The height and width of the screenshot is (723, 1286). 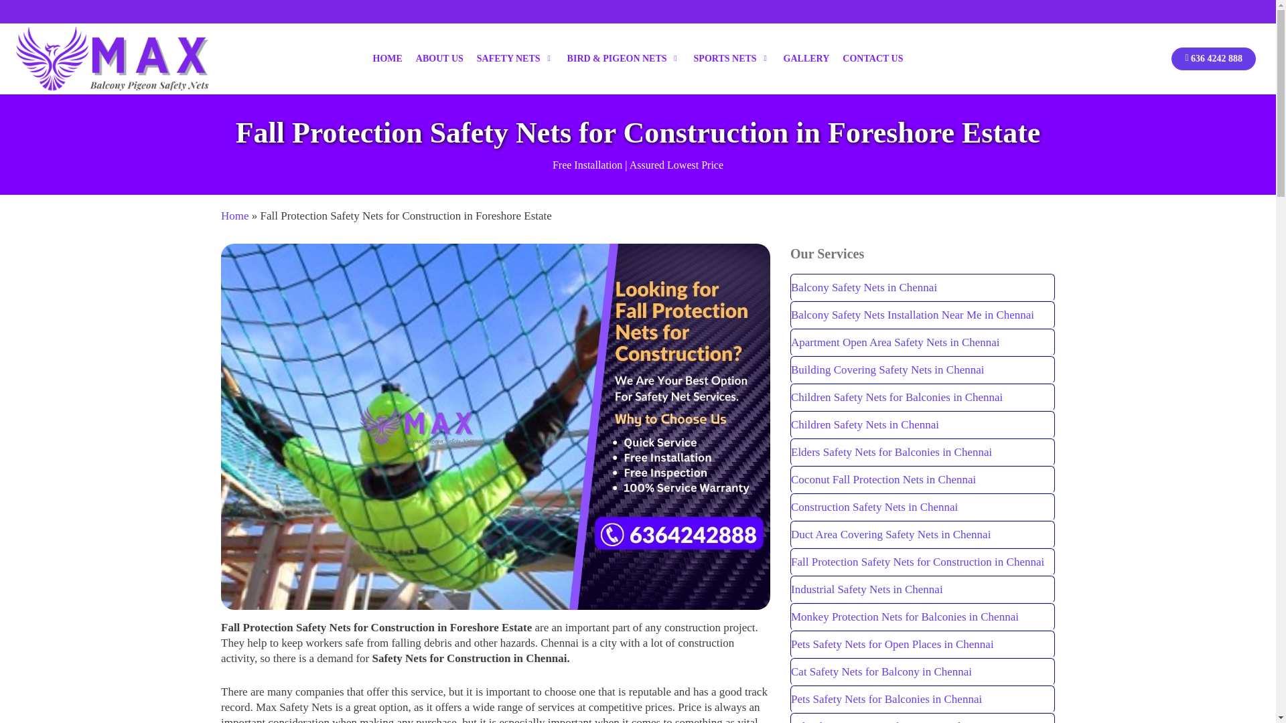 I want to click on SAFETY NETS, so click(x=516, y=59).